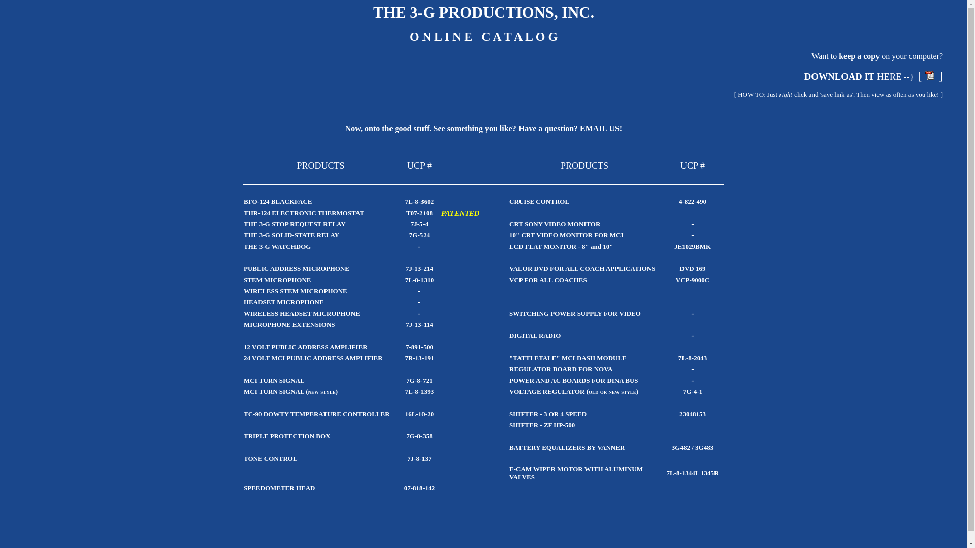 The image size is (975, 548). Describe the element at coordinates (295, 224) in the screenshot. I see `THE 3-G STOP REQUEST RELAY` at that location.